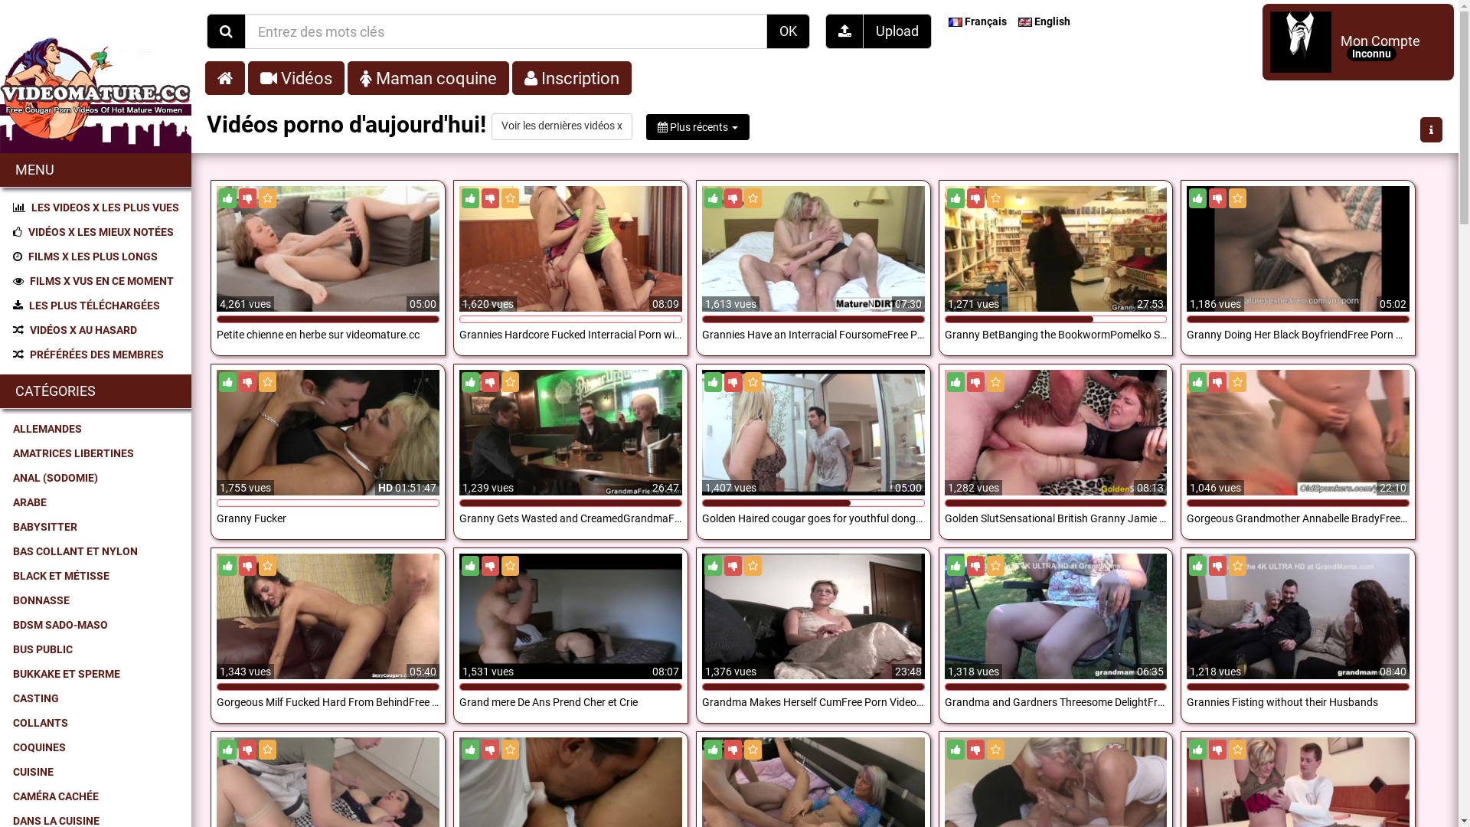 This screenshot has height=827, width=1470. What do you see at coordinates (1217, 566) in the screenshot?
I see `Voter contre` at bounding box center [1217, 566].